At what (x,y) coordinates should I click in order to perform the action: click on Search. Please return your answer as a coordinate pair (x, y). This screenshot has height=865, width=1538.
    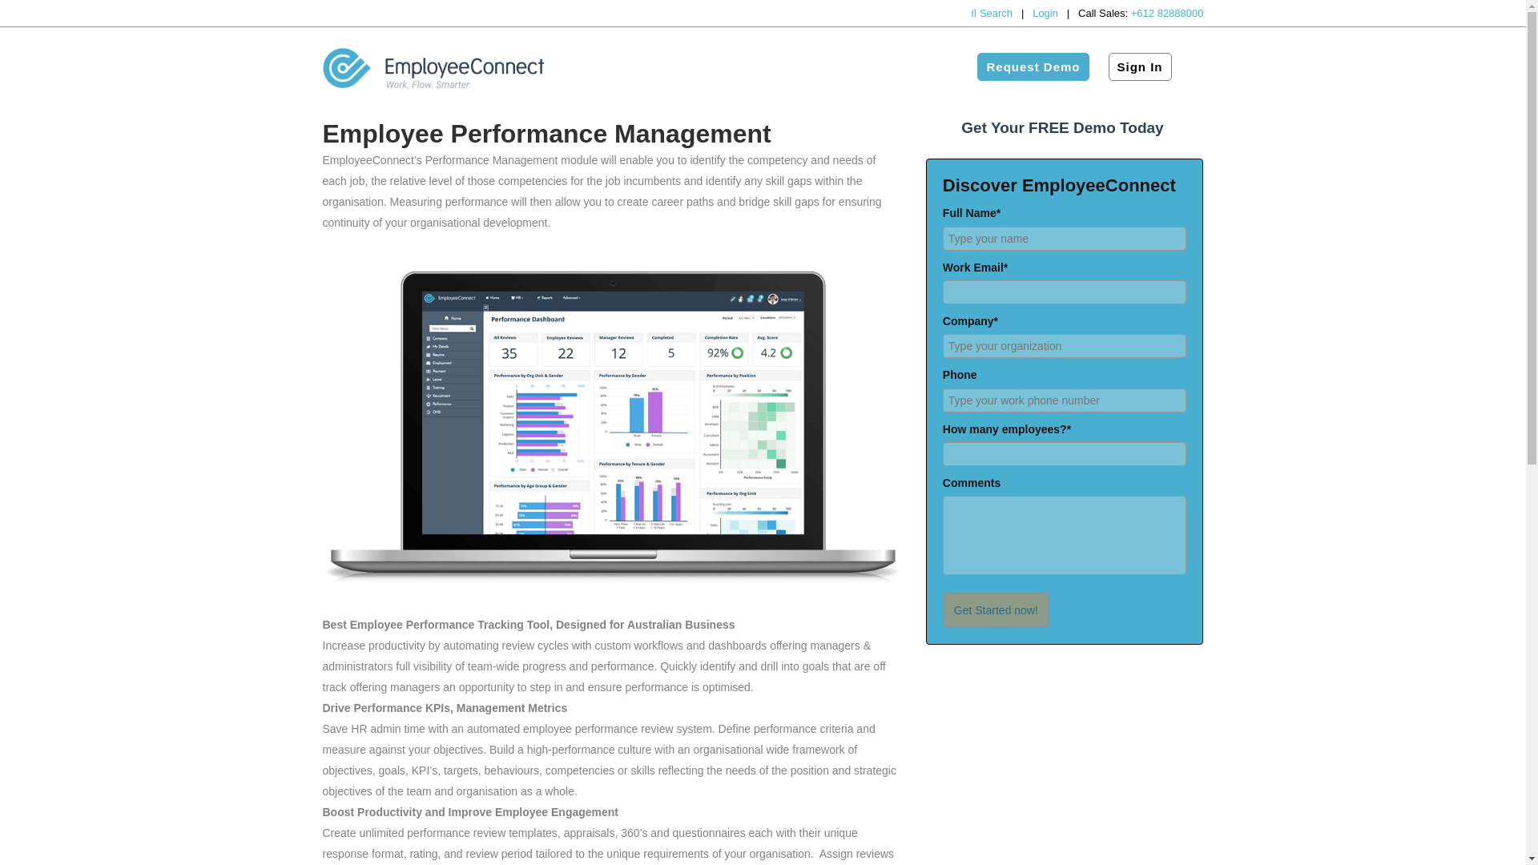
    Looking at the image, I should click on (992, 13).